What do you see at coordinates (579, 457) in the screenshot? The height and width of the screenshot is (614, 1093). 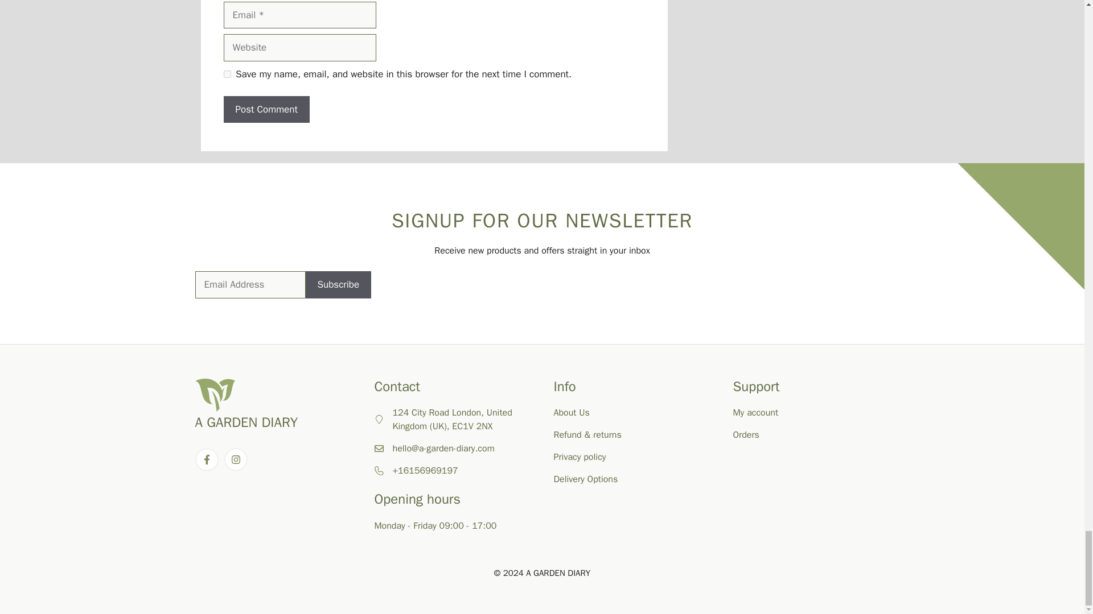 I see `Privacy policy` at bounding box center [579, 457].